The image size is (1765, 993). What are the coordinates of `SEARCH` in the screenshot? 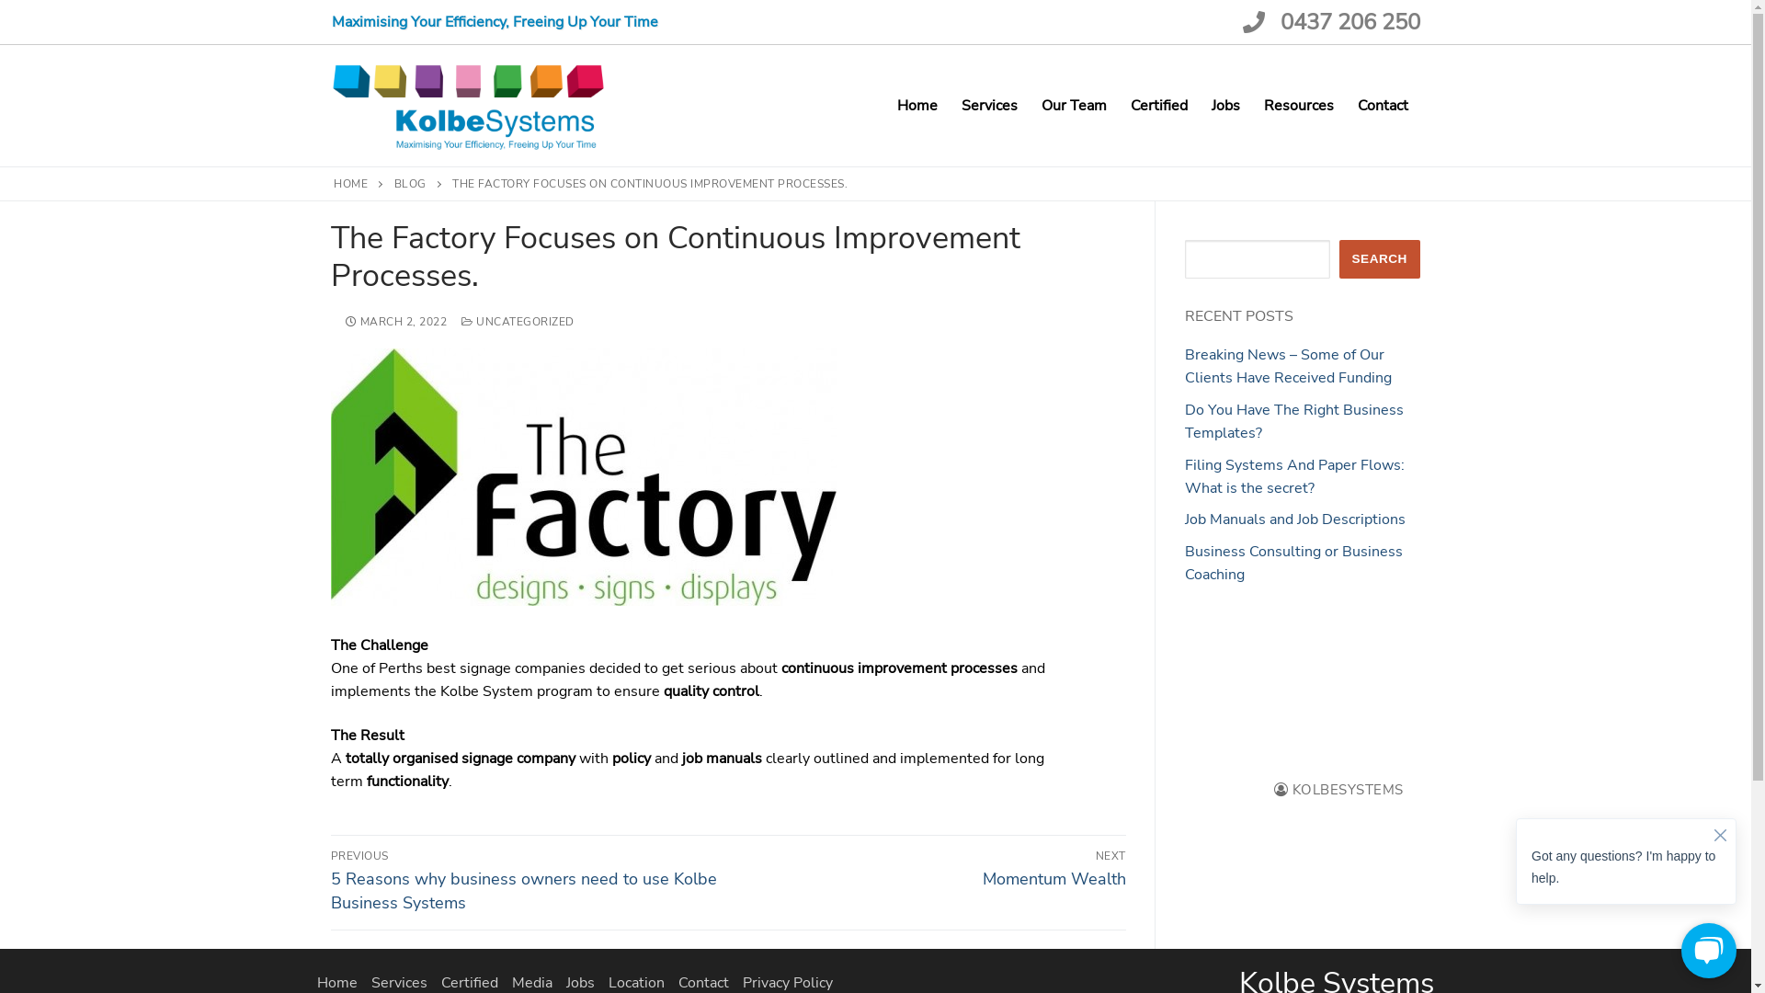 It's located at (1380, 259).